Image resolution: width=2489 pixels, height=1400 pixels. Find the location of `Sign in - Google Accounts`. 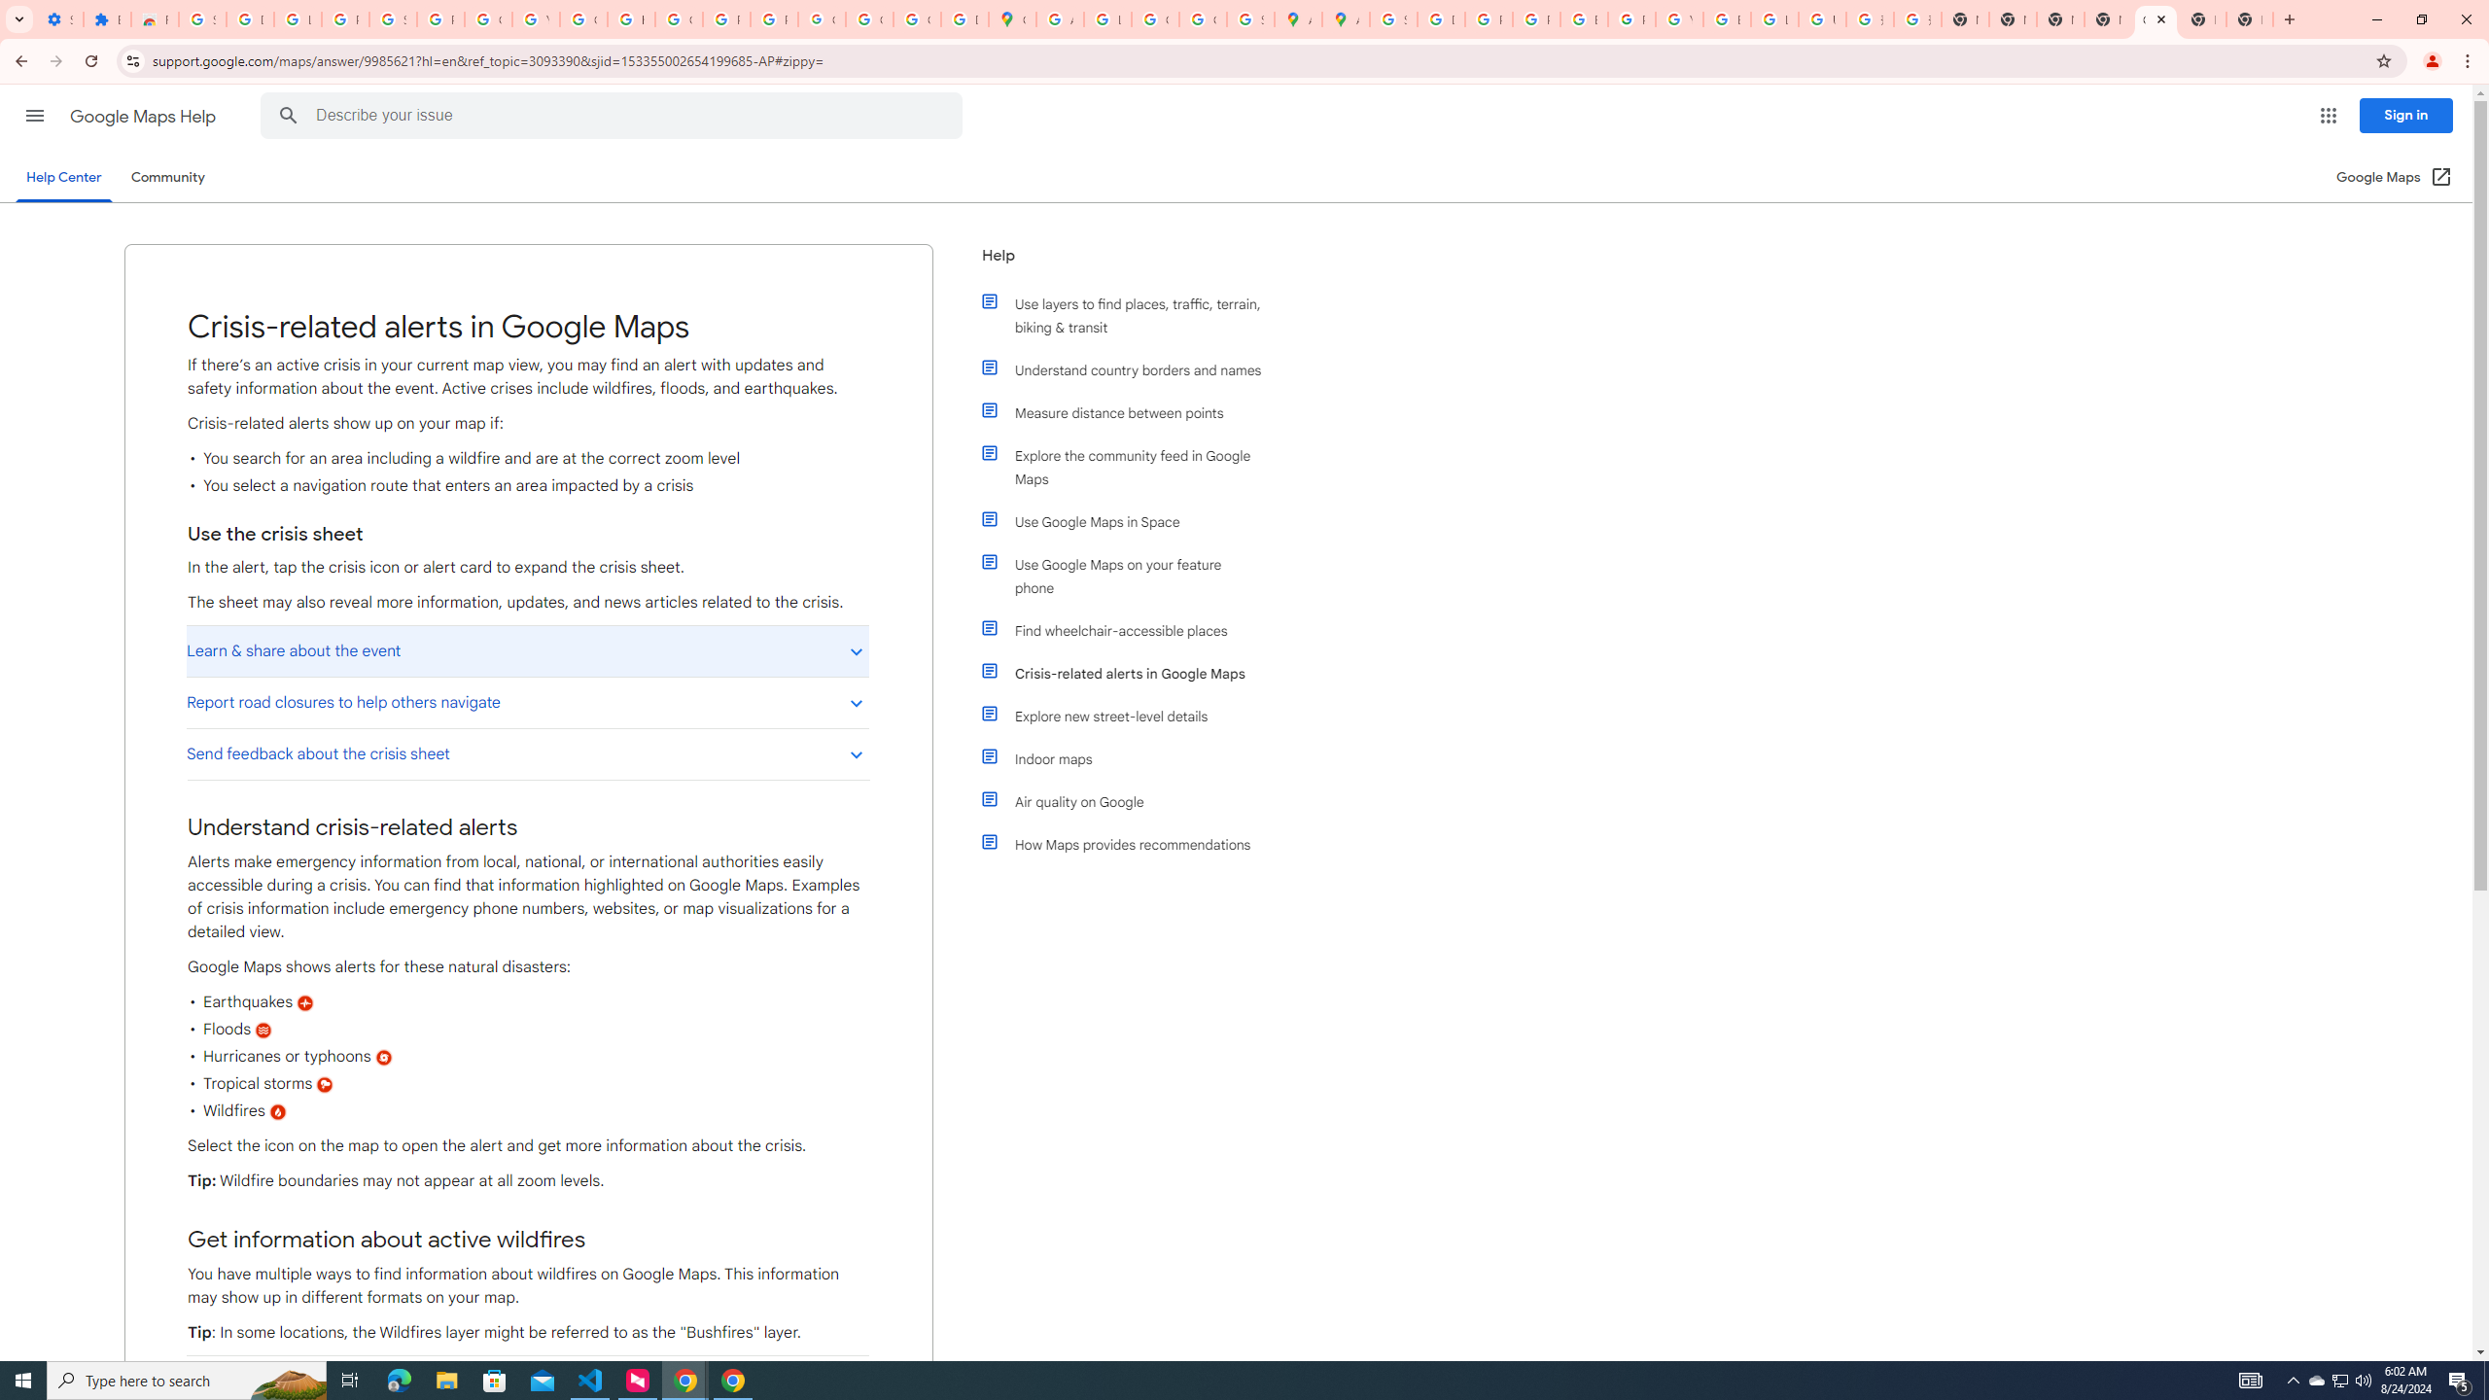

Sign in - Google Accounts is located at coordinates (393, 19).